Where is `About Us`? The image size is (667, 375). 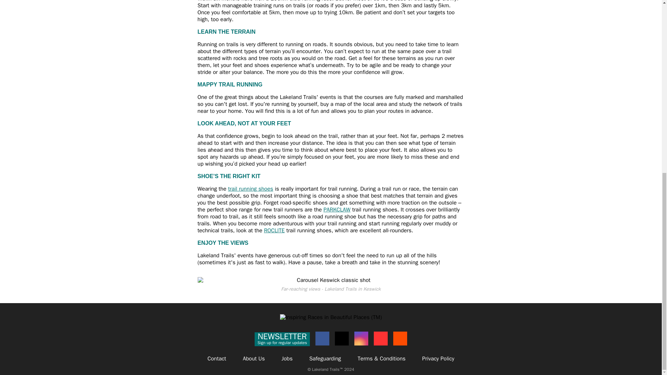
About Us is located at coordinates (254, 358).